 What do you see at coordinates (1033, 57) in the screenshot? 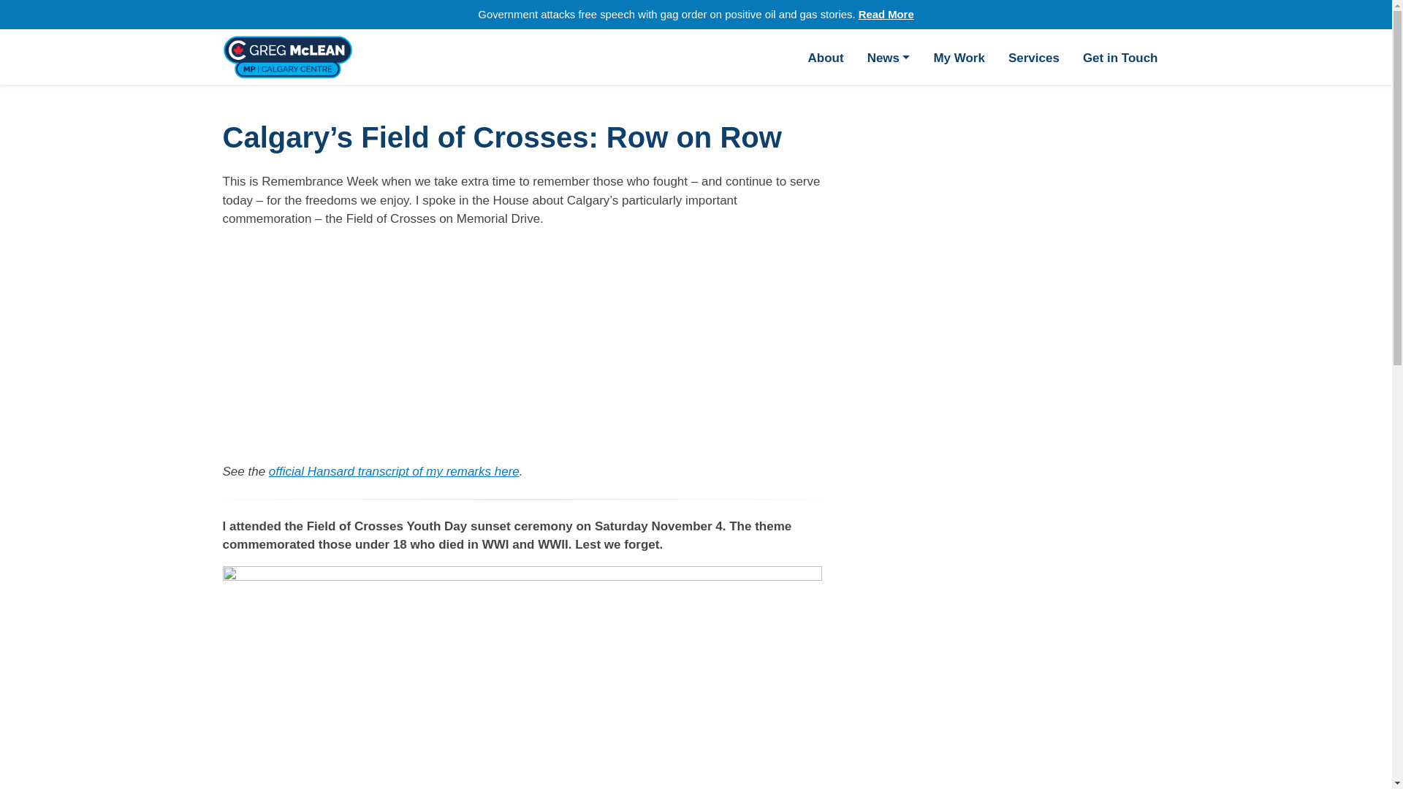
I see `Services` at bounding box center [1033, 57].